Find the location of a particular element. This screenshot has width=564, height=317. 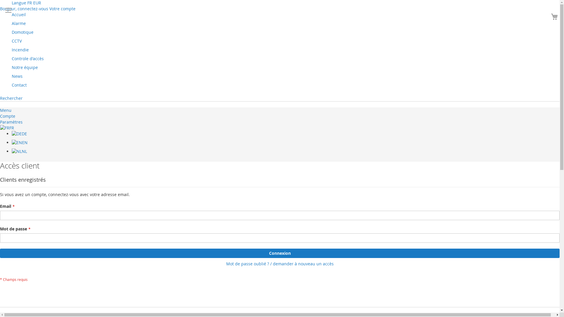

CCTV is located at coordinates (17, 41).